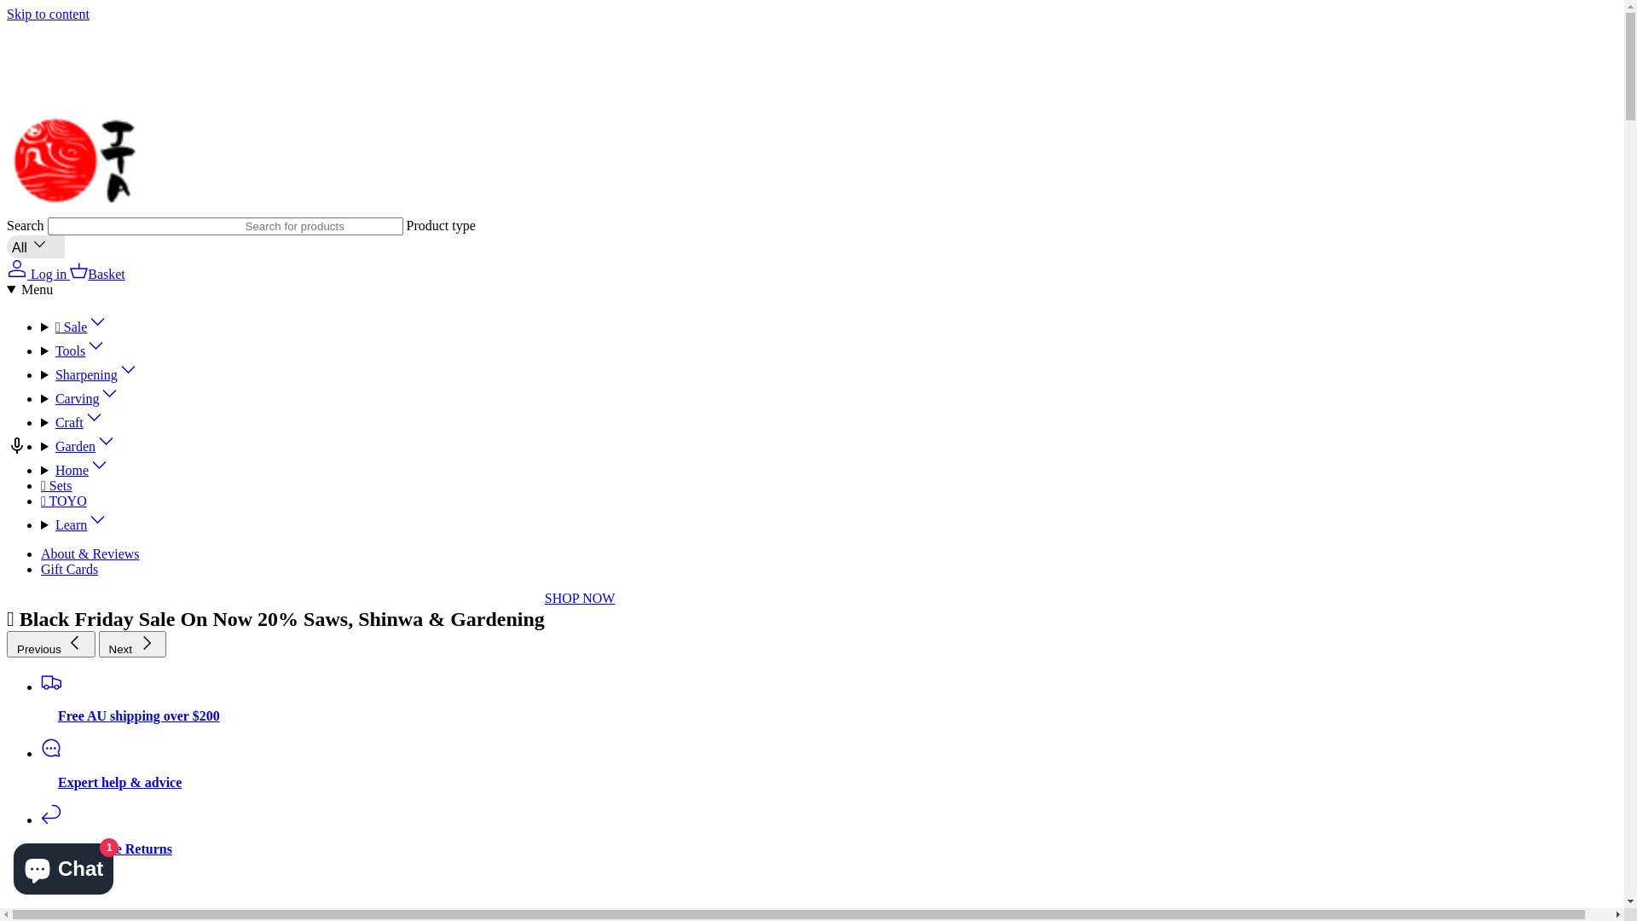 This screenshot has height=921, width=1637. I want to click on Log in, so click(38, 275).